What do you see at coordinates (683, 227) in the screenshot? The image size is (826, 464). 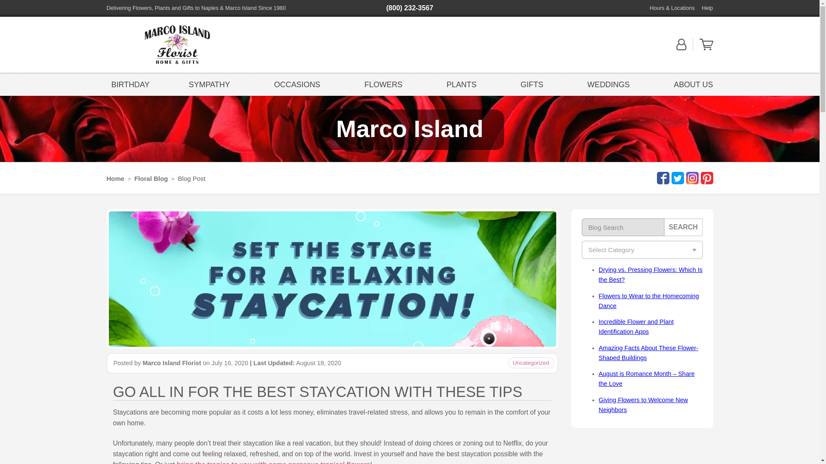 I see `SEARCH` at bounding box center [683, 227].